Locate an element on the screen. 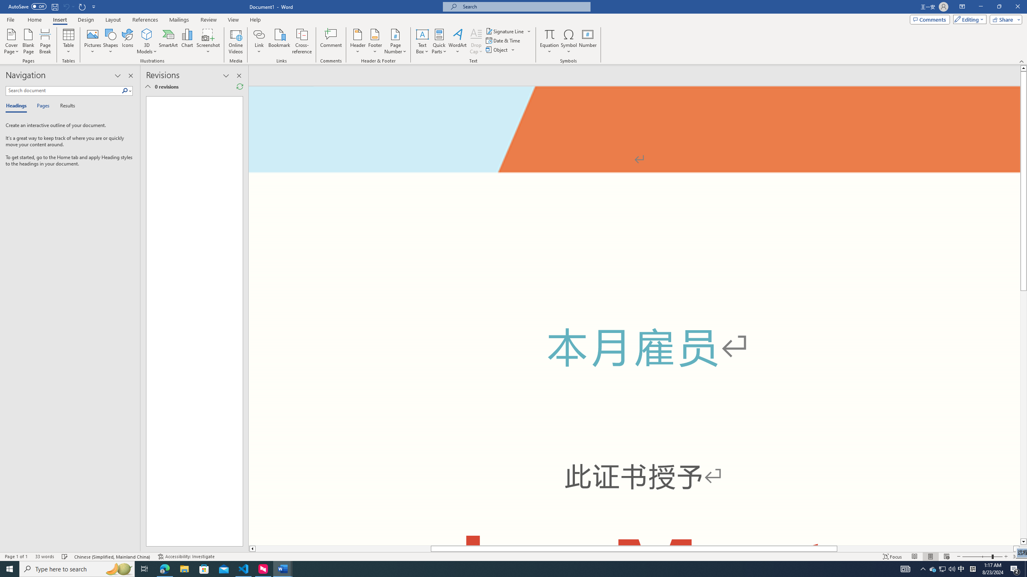 This screenshot has width=1027, height=577. Screenshot is located at coordinates (208, 41).